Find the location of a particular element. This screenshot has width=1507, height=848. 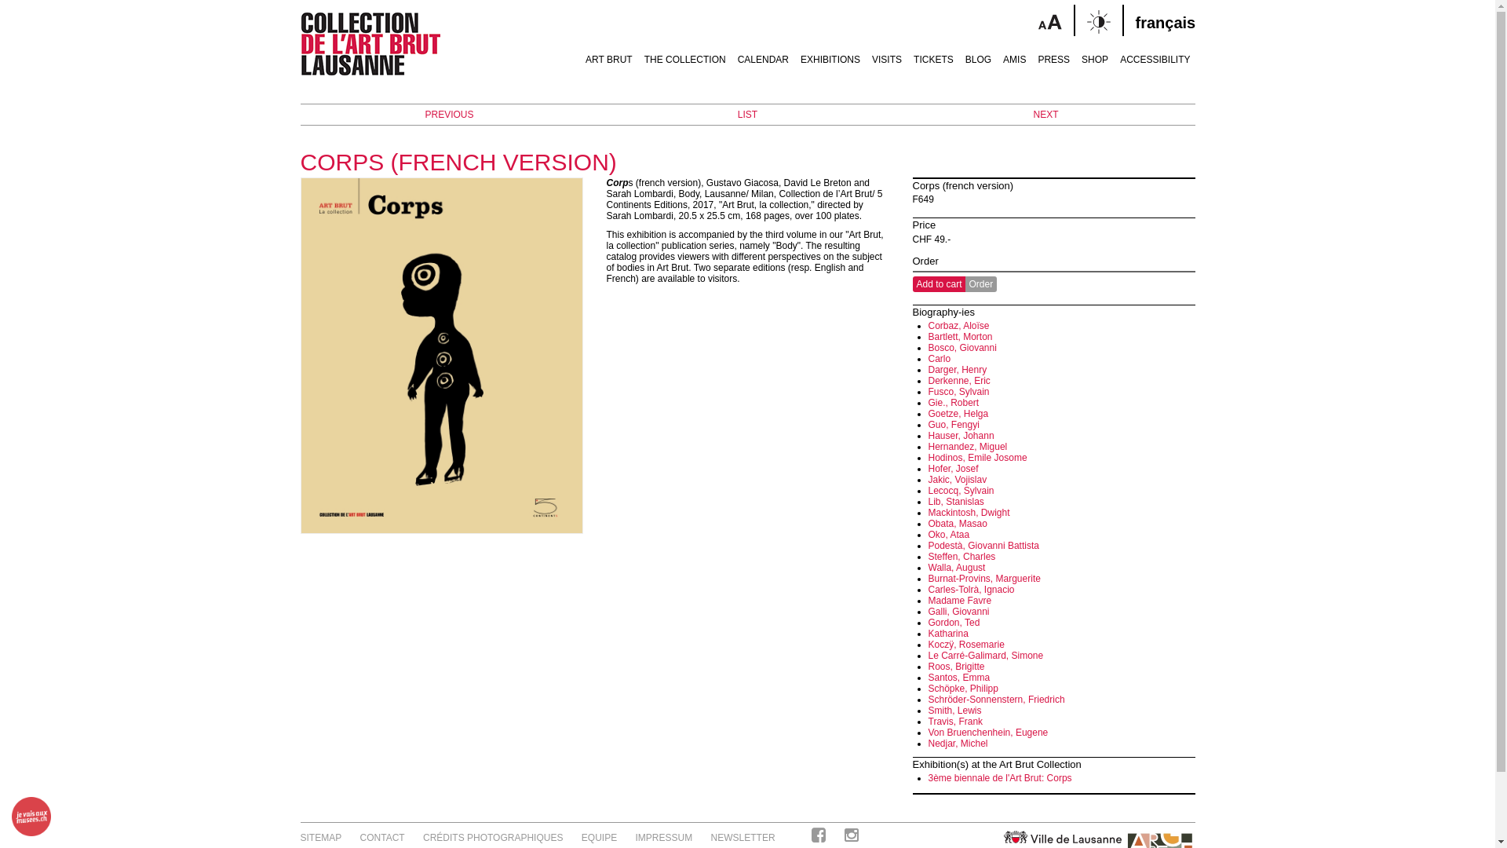

Derkenne, Eric is located at coordinates (959, 381).